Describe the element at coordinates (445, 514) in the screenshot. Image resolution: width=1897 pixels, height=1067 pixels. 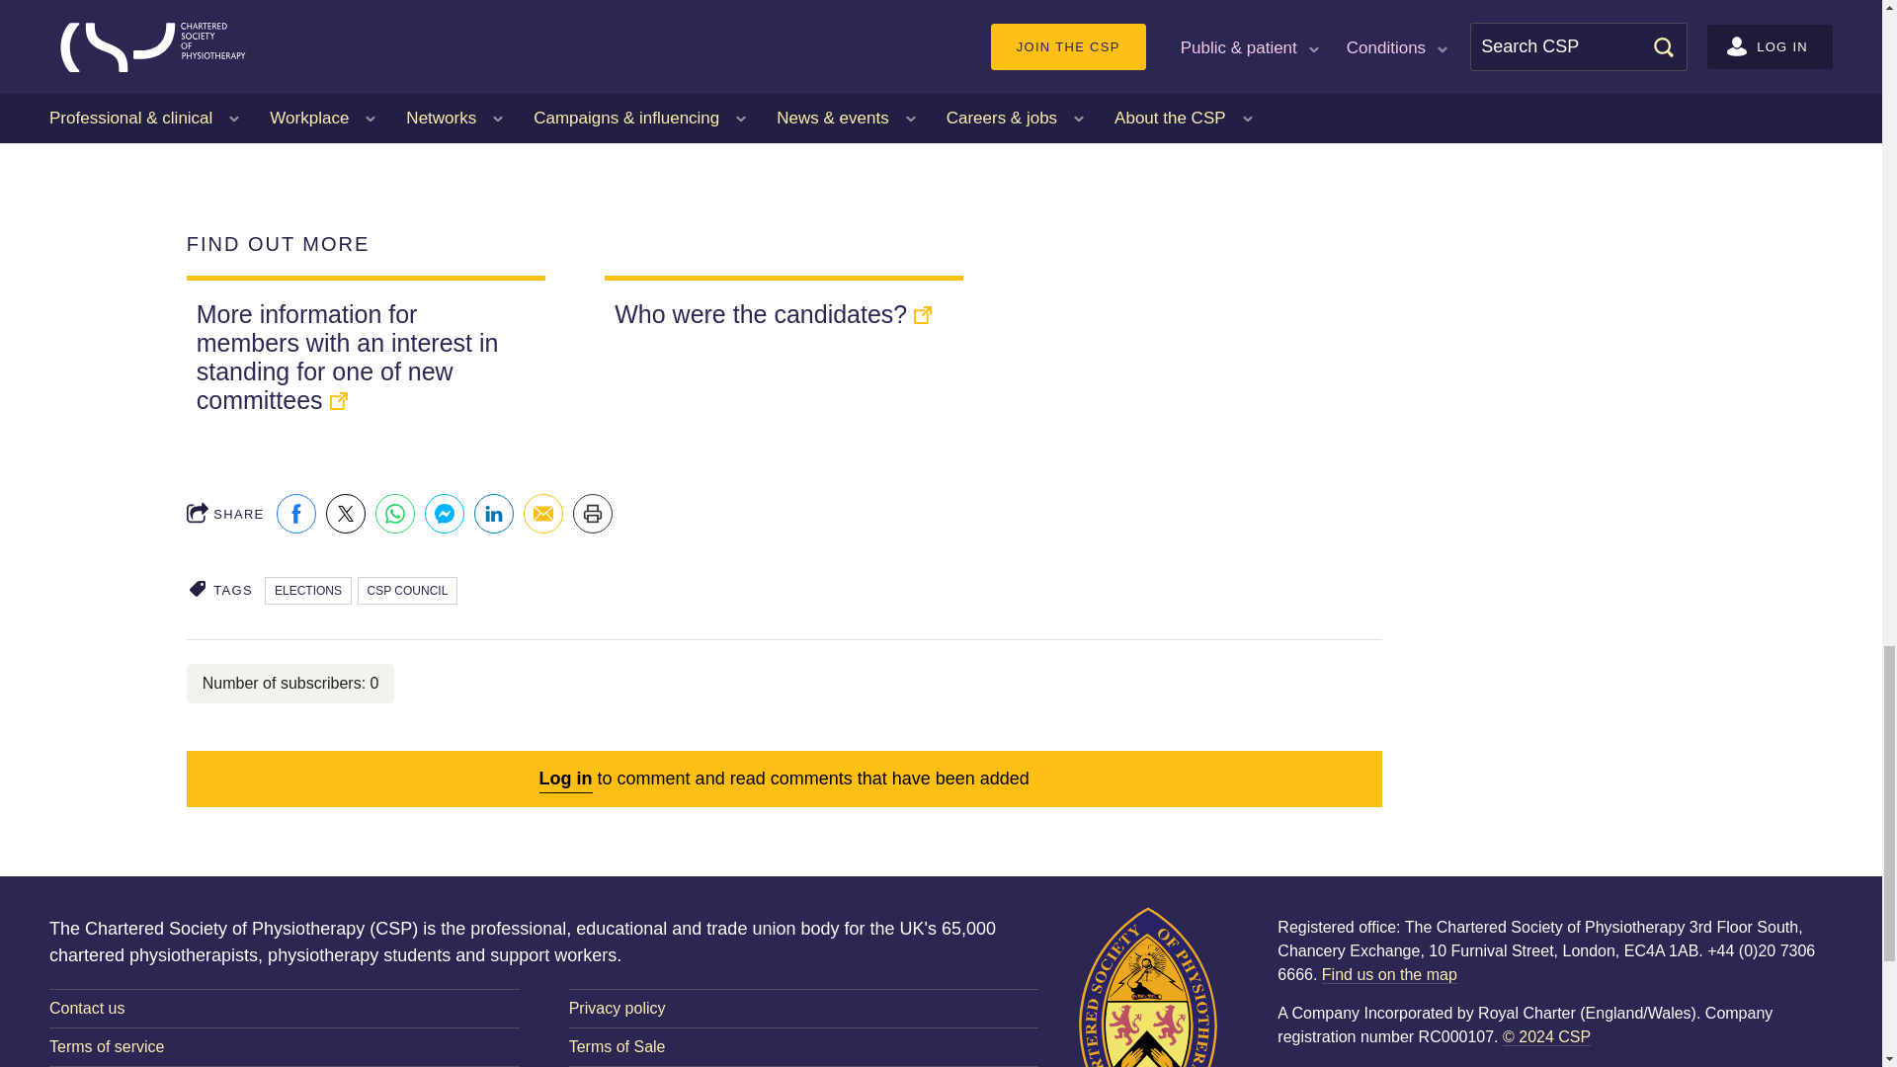
I see `Facebook messenger` at that location.